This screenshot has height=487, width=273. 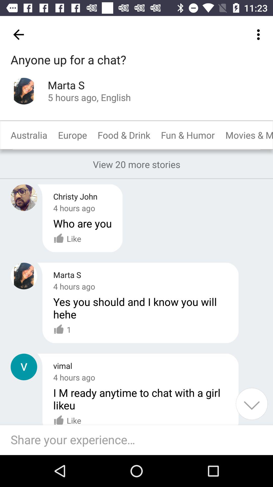 I want to click on open profile, so click(x=24, y=91).